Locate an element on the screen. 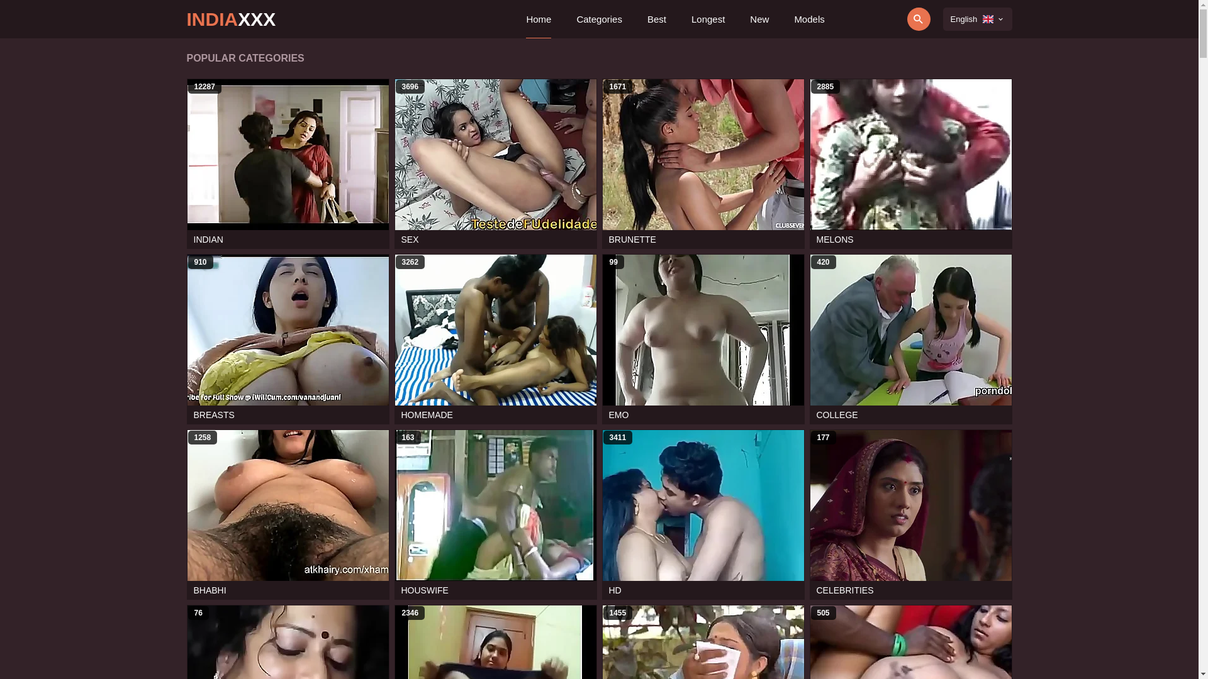  Home is located at coordinates (539, 19).